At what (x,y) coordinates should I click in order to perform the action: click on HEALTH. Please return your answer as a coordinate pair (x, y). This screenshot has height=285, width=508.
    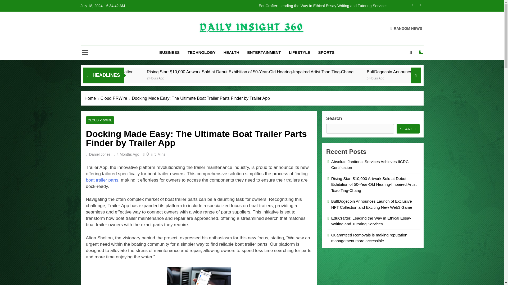
    Looking at the image, I should click on (231, 52).